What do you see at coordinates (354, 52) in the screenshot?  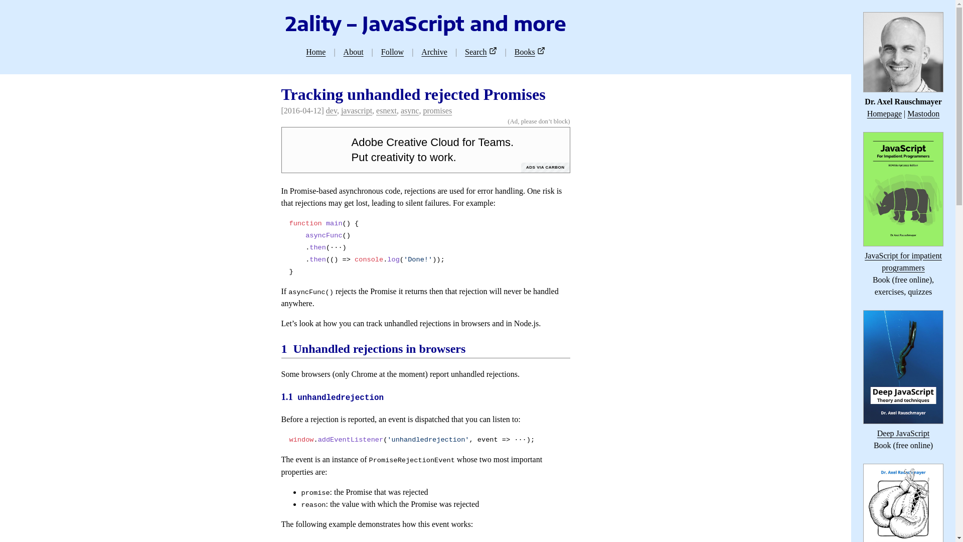 I see `About` at bounding box center [354, 52].